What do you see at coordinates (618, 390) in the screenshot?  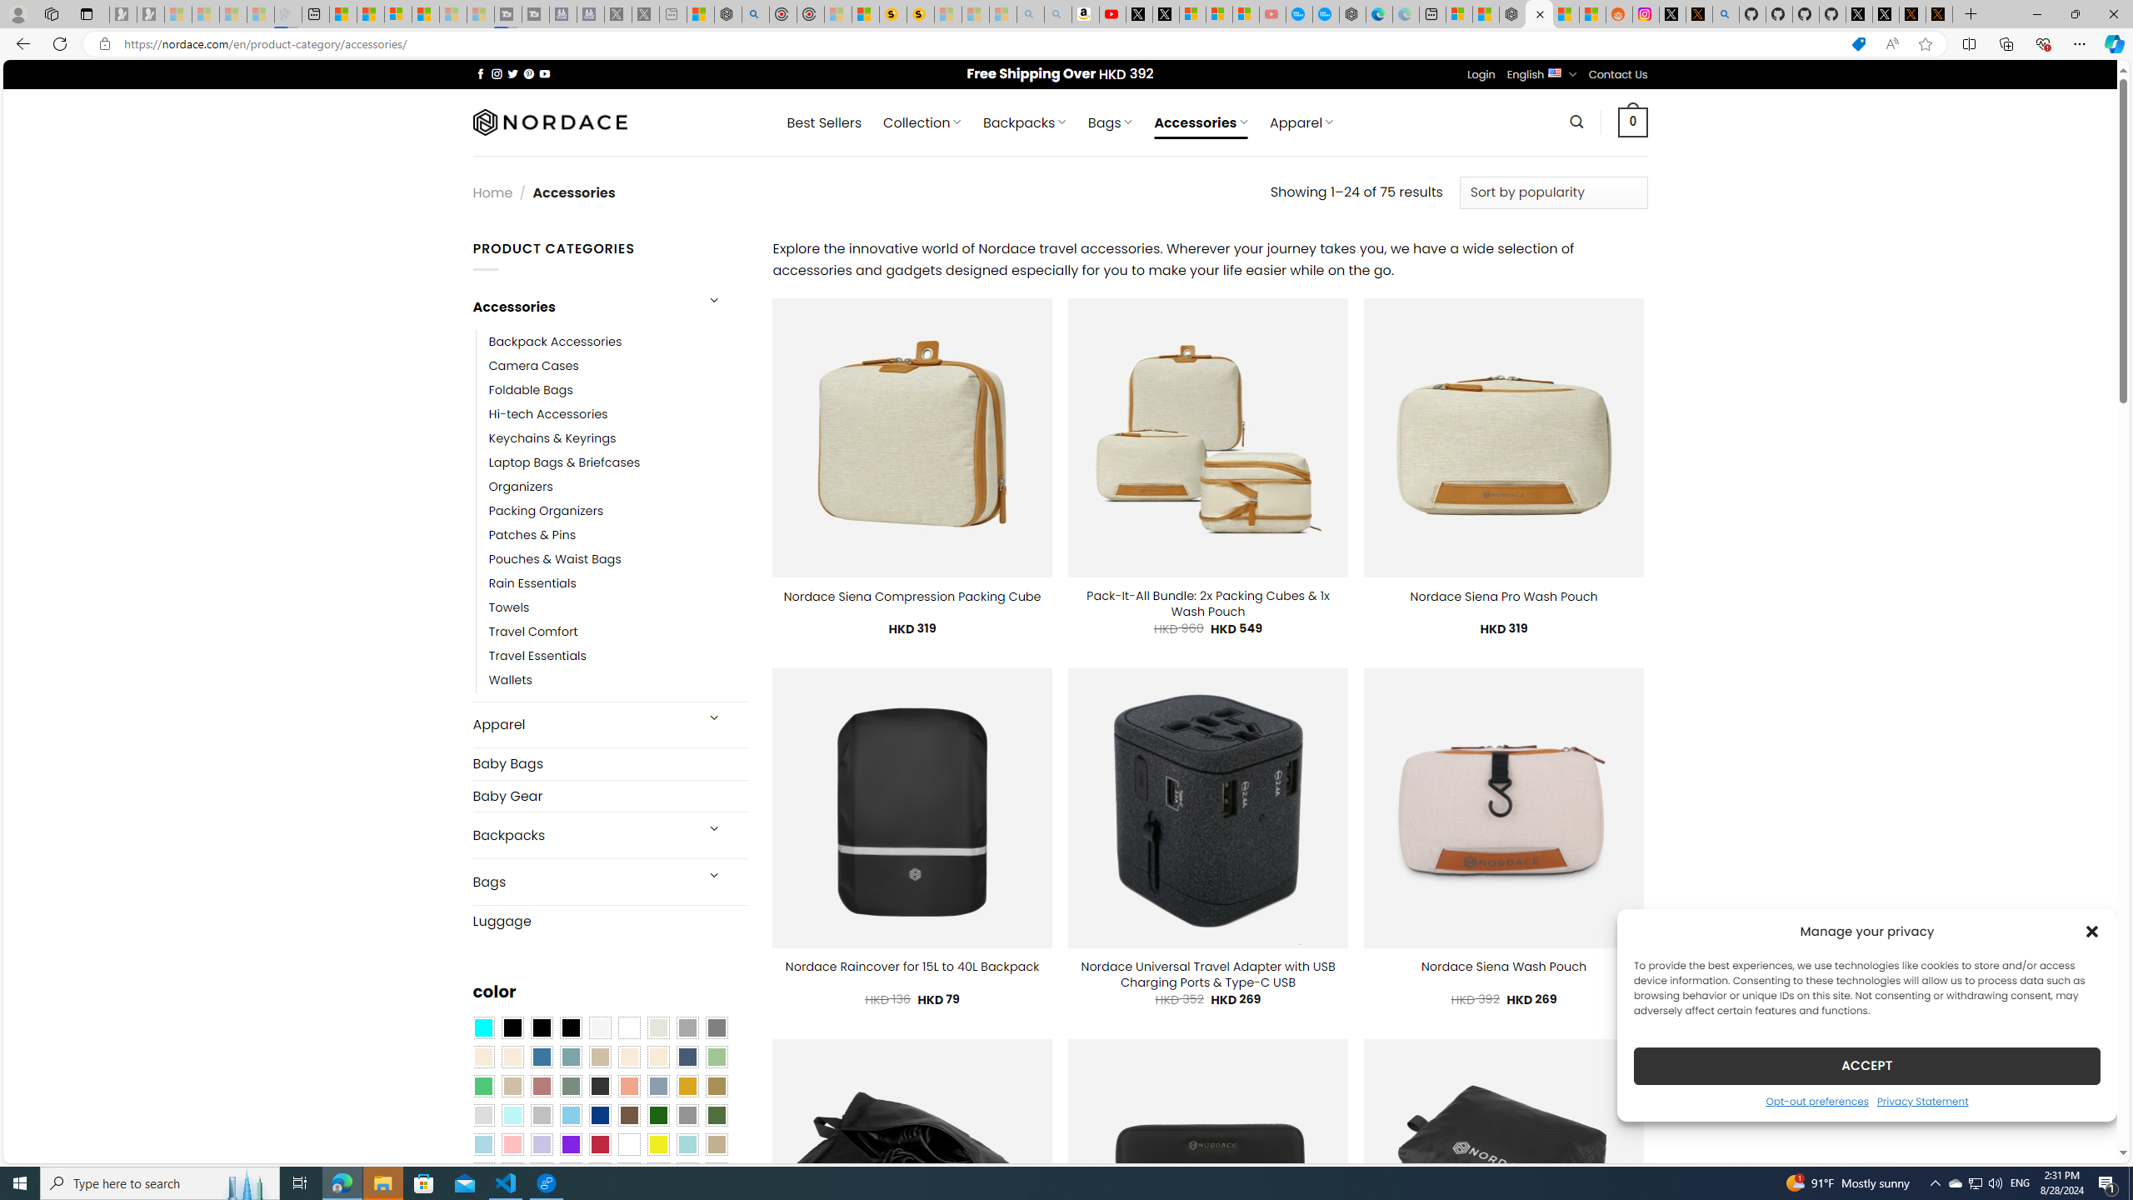 I see `Foldable Bags` at bounding box center [618, 390].